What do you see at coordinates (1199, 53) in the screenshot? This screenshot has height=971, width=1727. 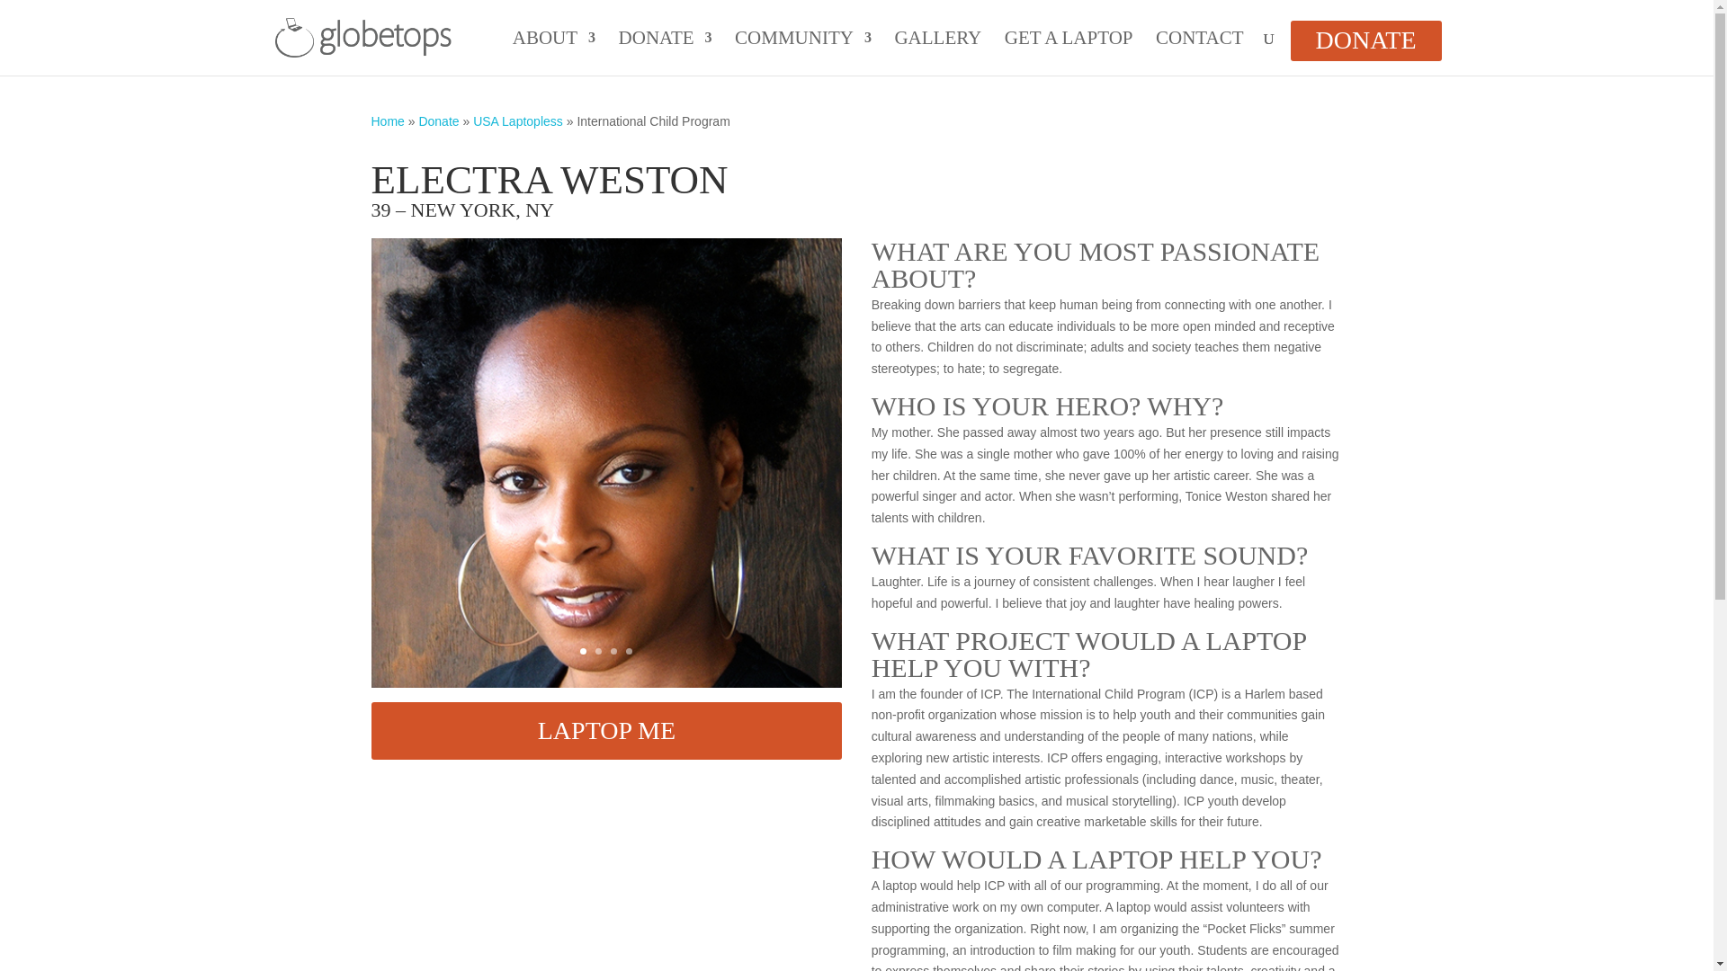 I see `CONTACT` at bounding box center [1199, 53].